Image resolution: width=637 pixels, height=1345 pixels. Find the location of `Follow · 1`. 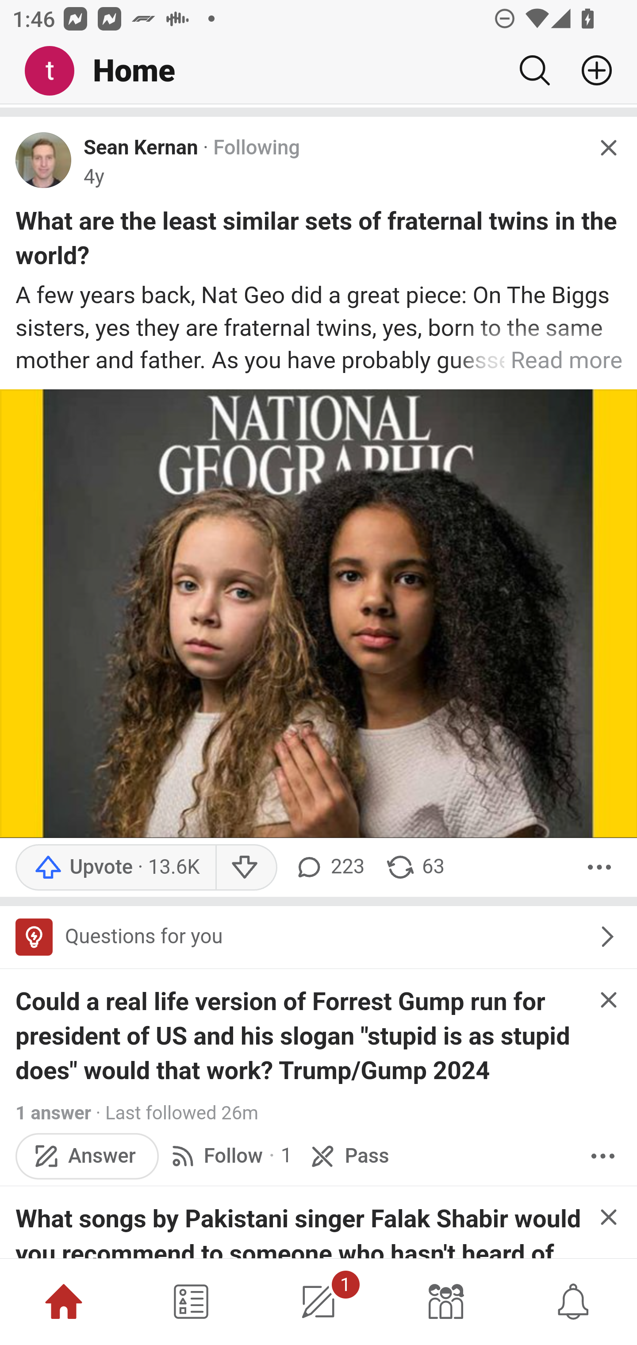

Follow · 1 is located at coordinates (229, 1157).